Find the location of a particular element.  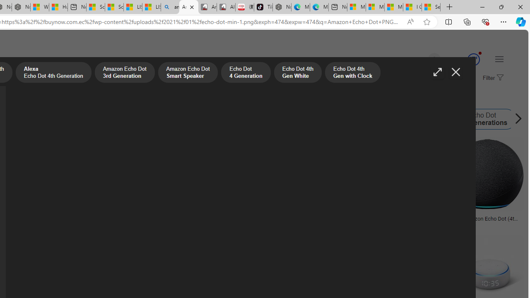

Amazon Echo Plus is located at coordinates (217, 119).